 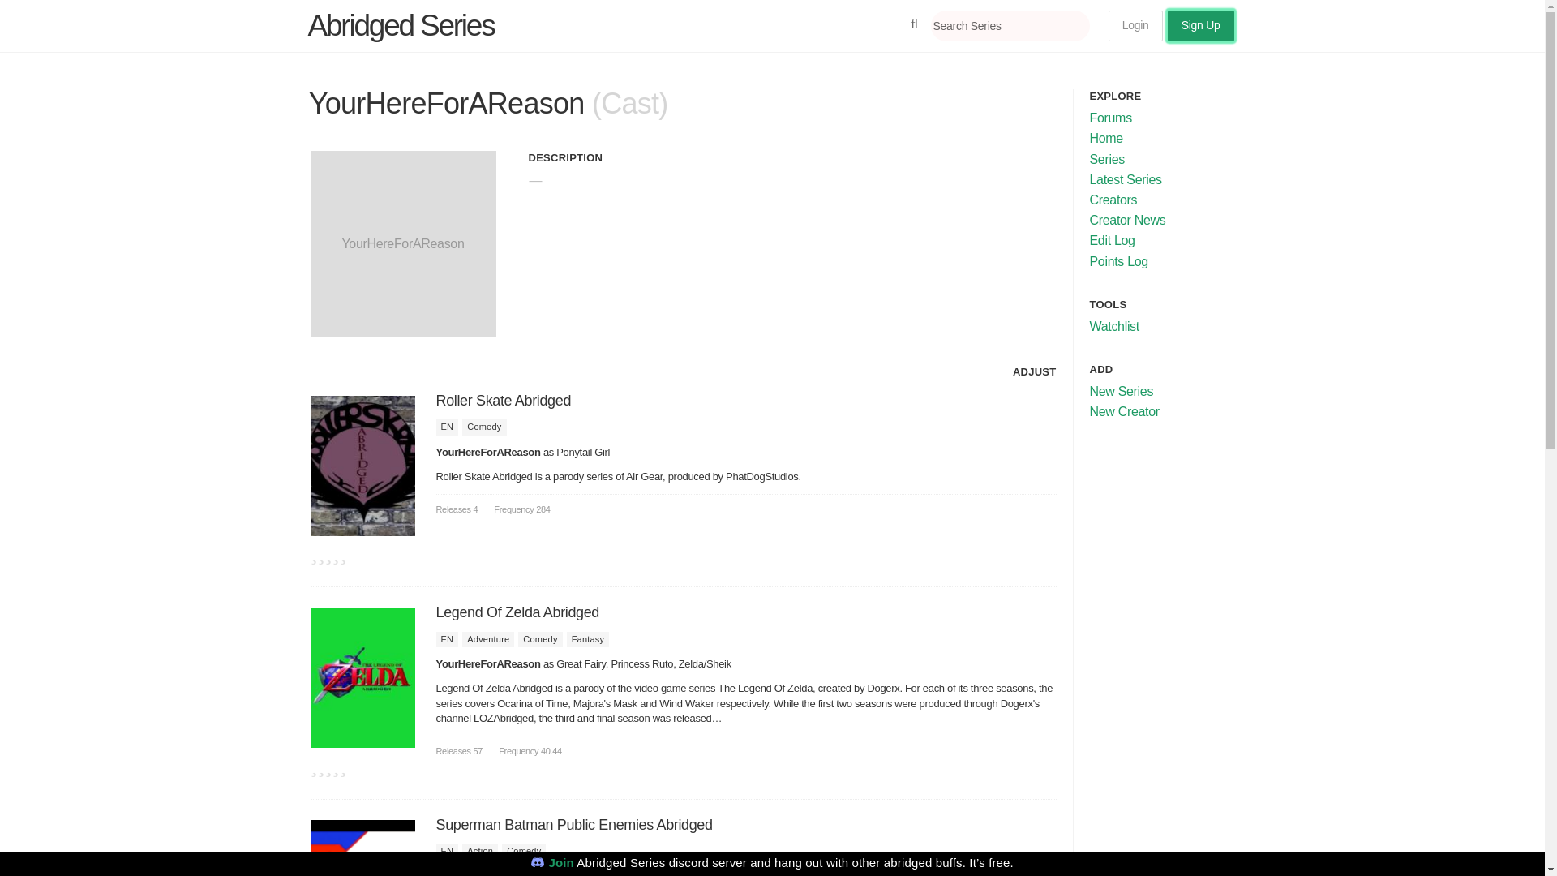 What do you see at coordinates (448, 852) in the screenshot?
I see `English` at bounding box center [448, 852].